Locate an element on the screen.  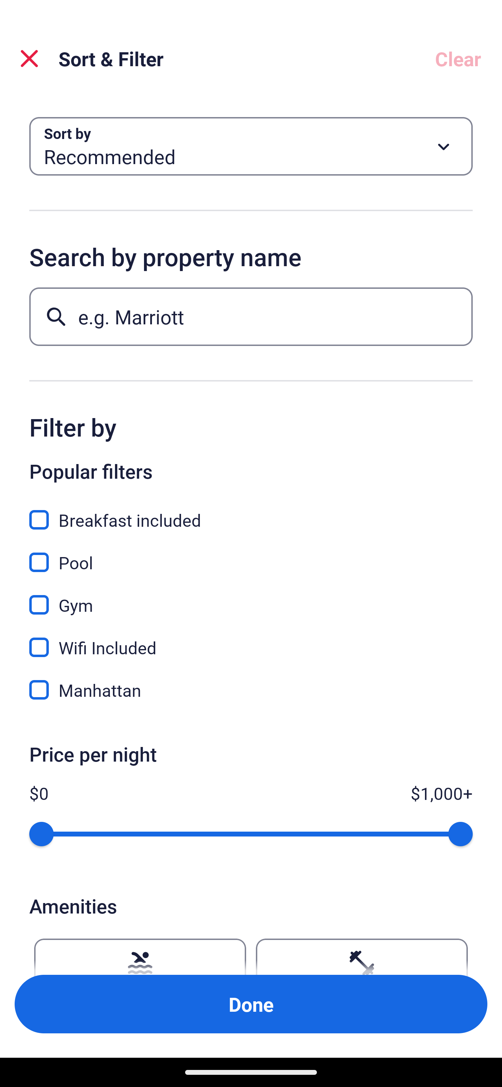
Breakfast included, Breakfast included is located at coordinates (251, 512).